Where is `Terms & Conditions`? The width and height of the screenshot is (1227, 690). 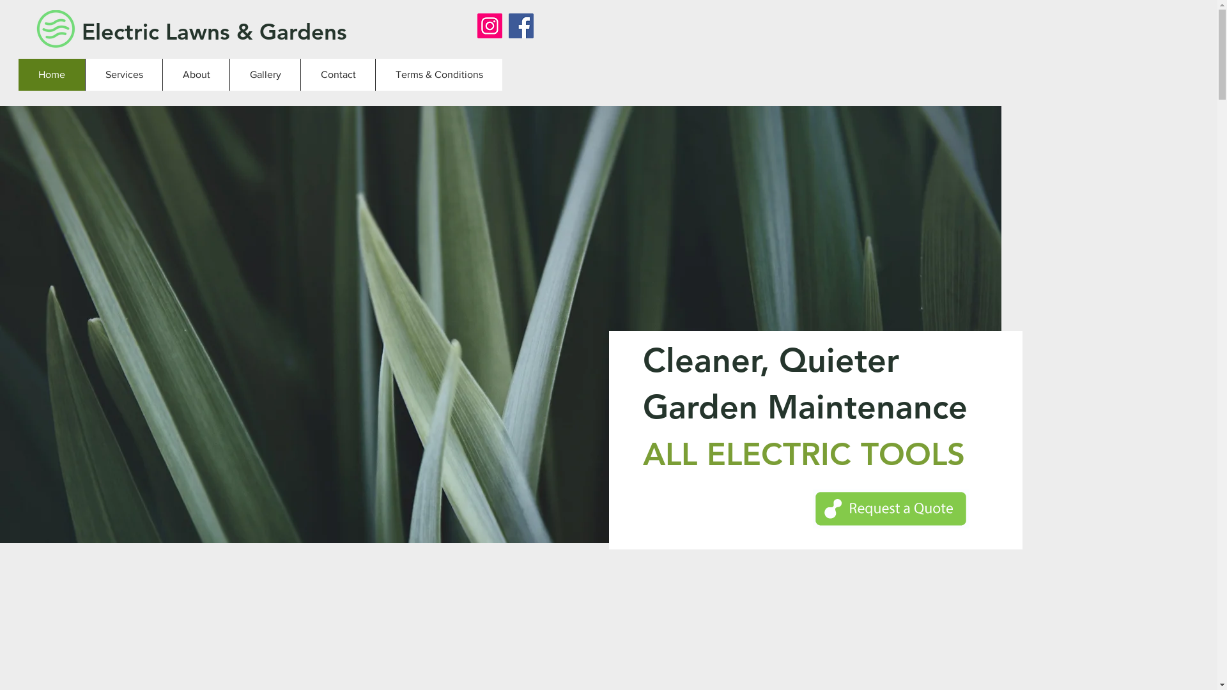
Terms & Conditions is located at coordinates (438, 75).